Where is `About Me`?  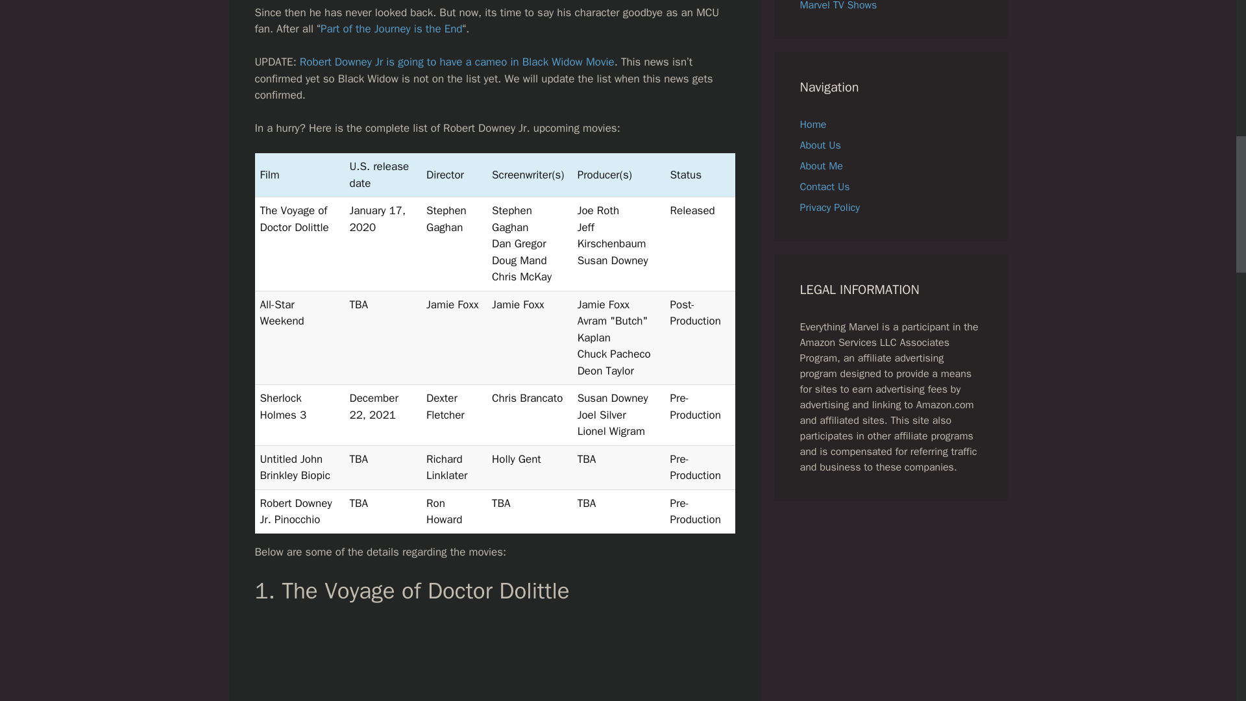 About Me is located at coordinates (820, 166).